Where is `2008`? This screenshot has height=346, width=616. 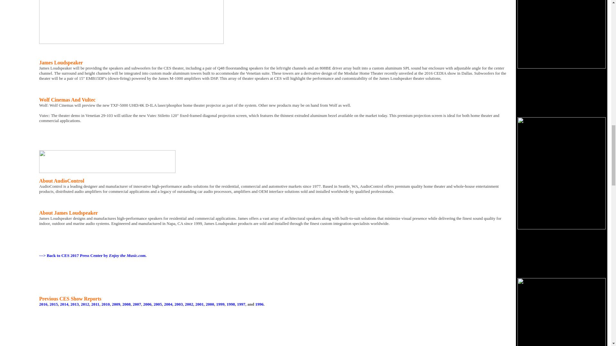 2008 is located at coordinates (126, 304).